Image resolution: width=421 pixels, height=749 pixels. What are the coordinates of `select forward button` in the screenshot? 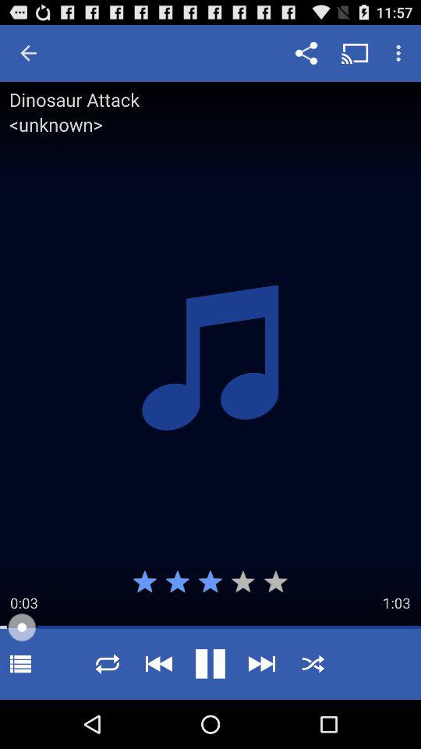 It's located at (261, 663).